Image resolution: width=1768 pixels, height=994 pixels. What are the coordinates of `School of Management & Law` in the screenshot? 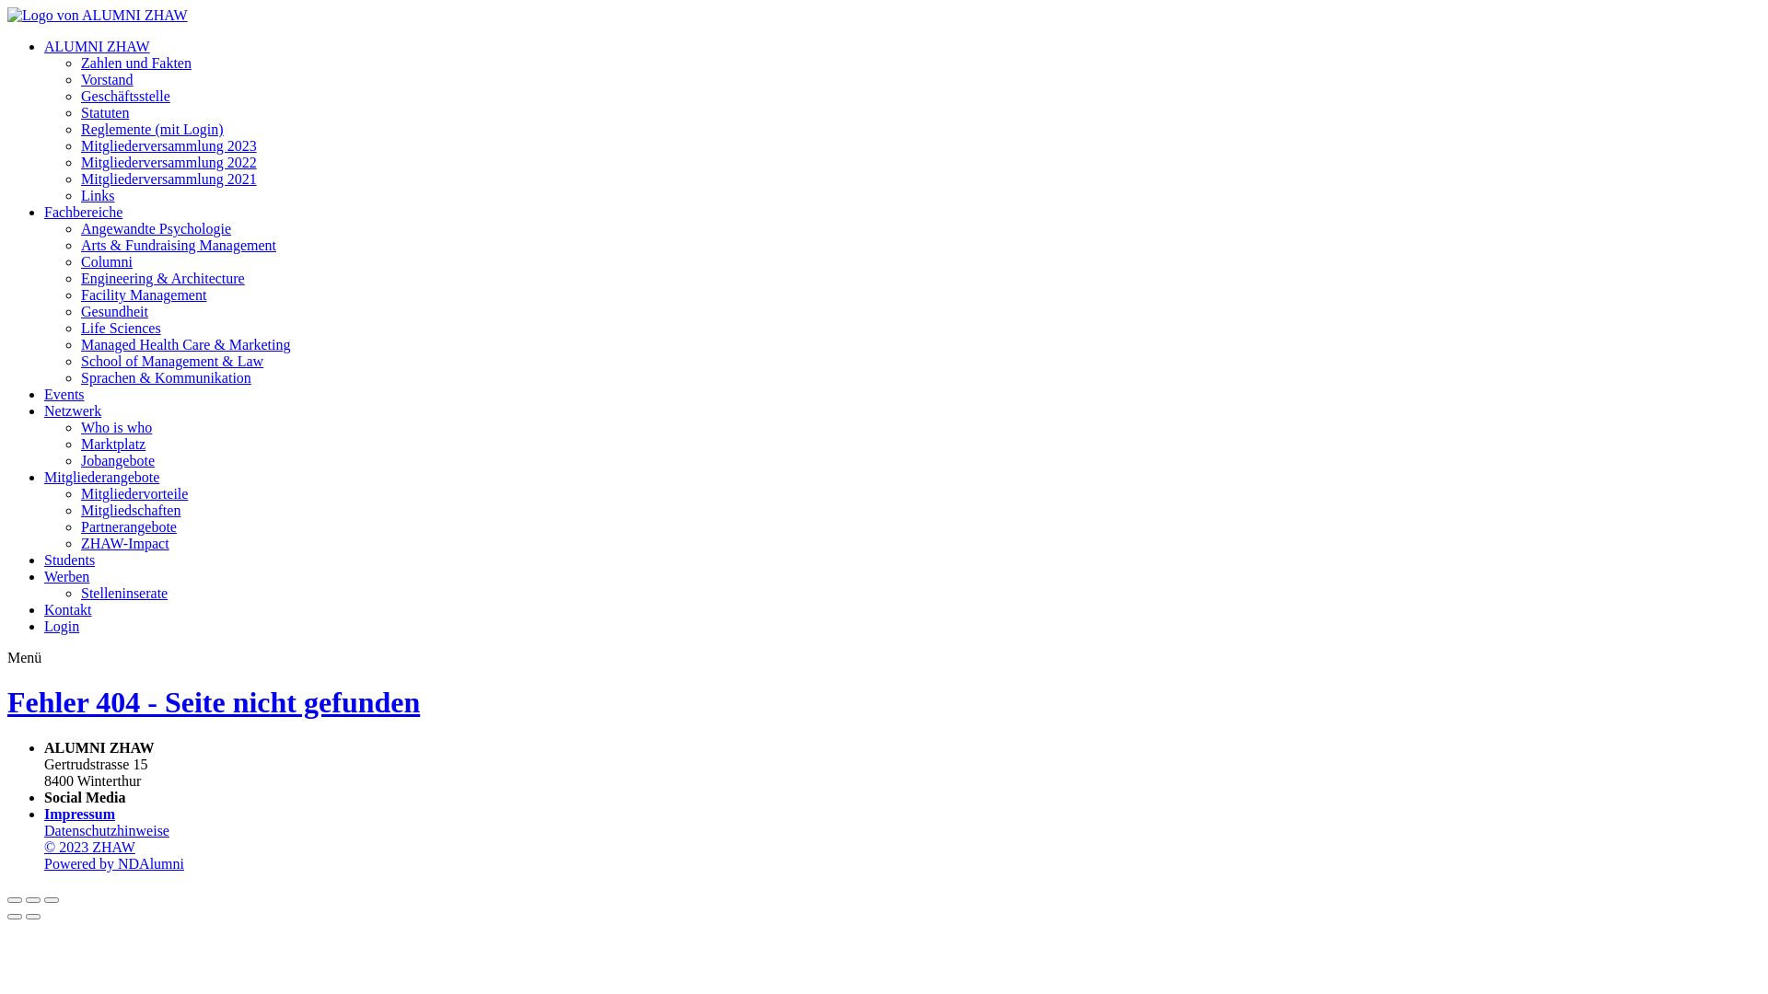 It's located at (172, 361).